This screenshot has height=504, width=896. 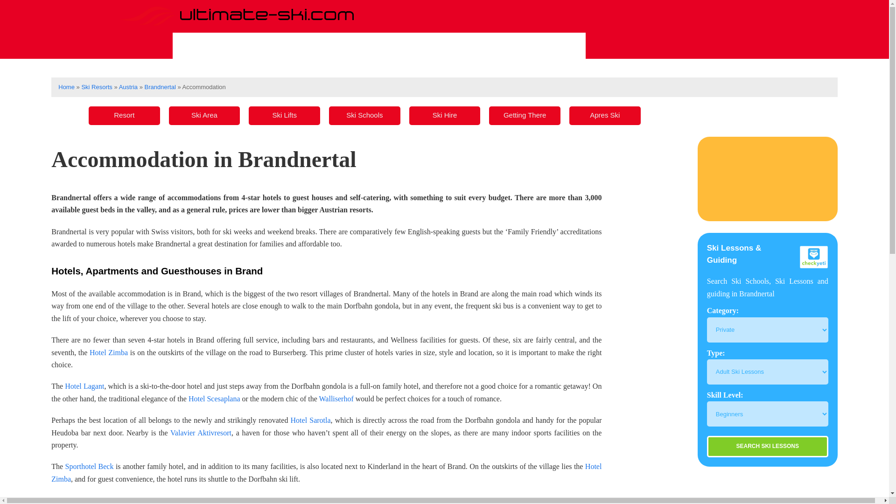 What do you see at coordinates (216, 46) in the screenshot?
I see `Ski Resorts` at bounding box center [216, 46].